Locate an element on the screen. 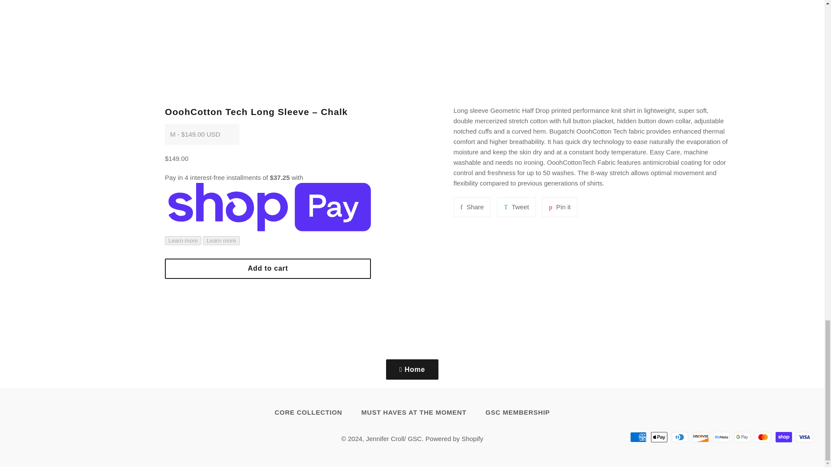  Visa is located at coordinates (804, 437).